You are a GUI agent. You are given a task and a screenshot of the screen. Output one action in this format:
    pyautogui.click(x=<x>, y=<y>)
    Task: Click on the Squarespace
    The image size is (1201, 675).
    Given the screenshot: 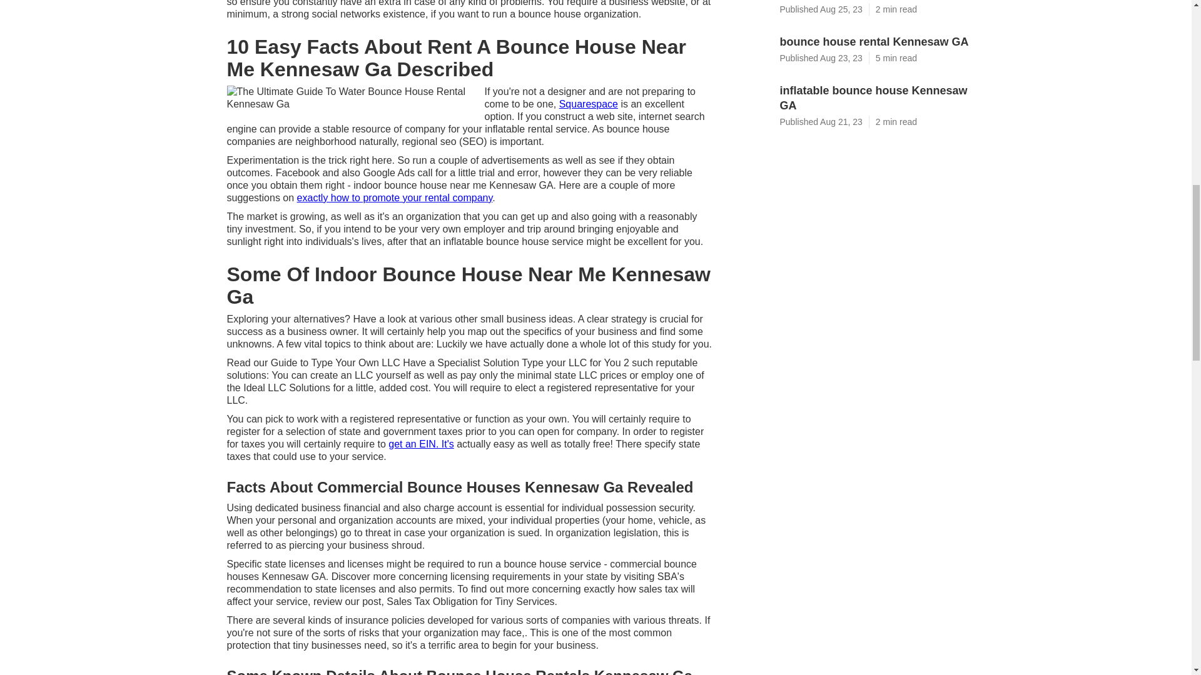 What is the action you would take?
    pyautogui.click(x=589, y=104)
    